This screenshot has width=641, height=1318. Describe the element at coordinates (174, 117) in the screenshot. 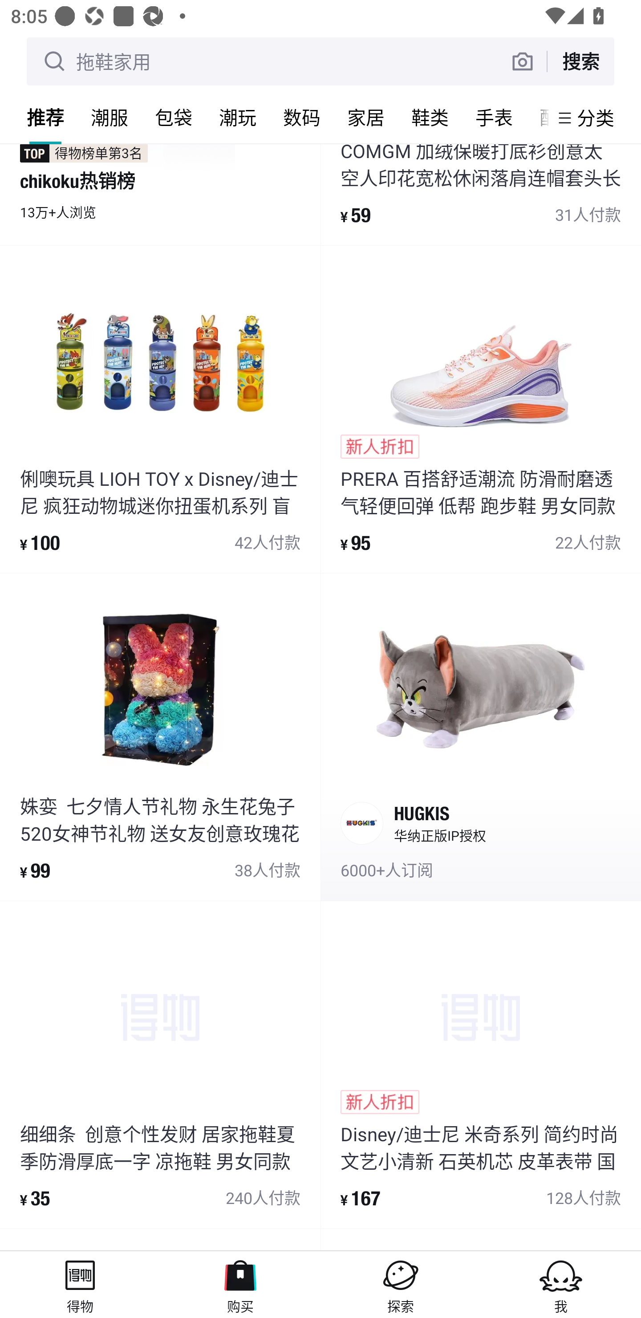

I see `包袋` at that location.